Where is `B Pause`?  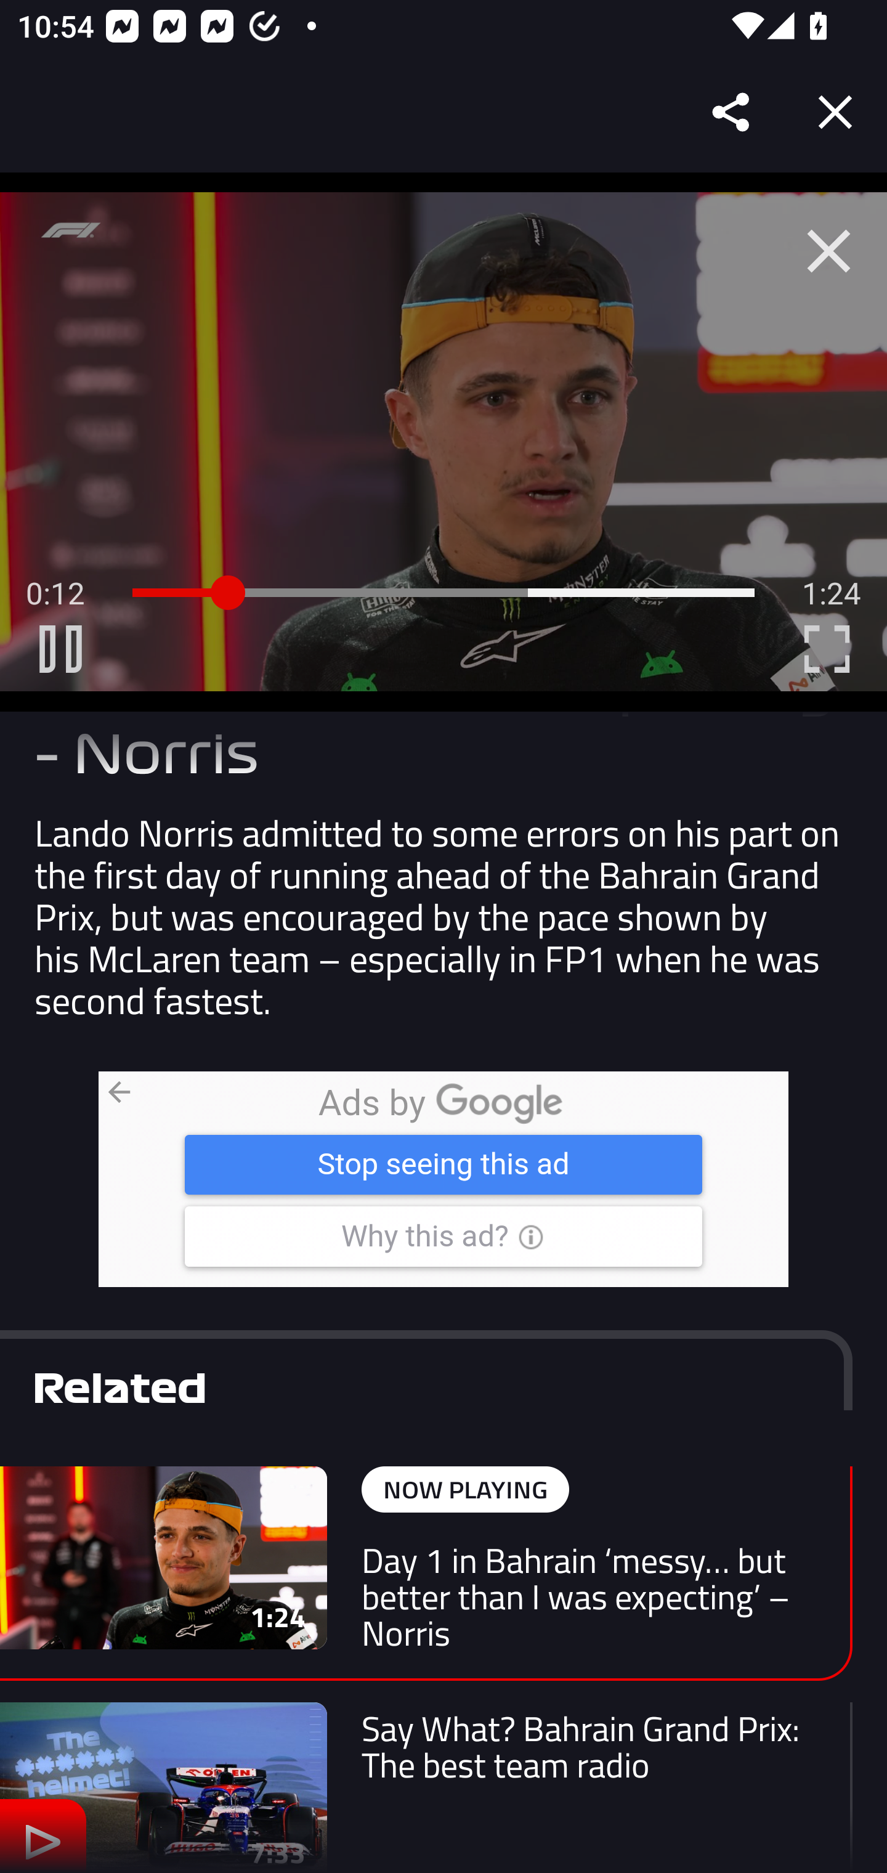 B Pause is located at coordinates (60, 649).